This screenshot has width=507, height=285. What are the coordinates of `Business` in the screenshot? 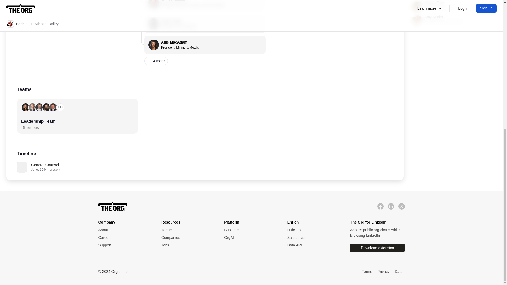 It's located at (187, 245).